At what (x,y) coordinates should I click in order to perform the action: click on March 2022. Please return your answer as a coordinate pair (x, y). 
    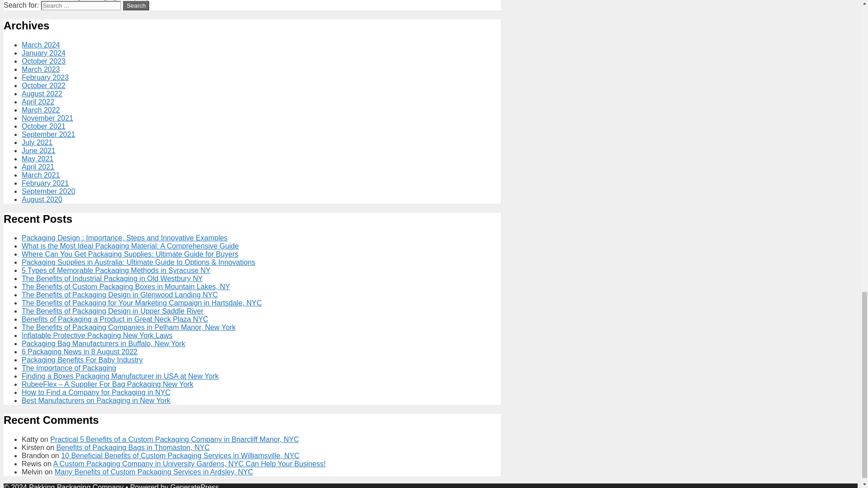
    Looking at the image, I should click on (41, 110).